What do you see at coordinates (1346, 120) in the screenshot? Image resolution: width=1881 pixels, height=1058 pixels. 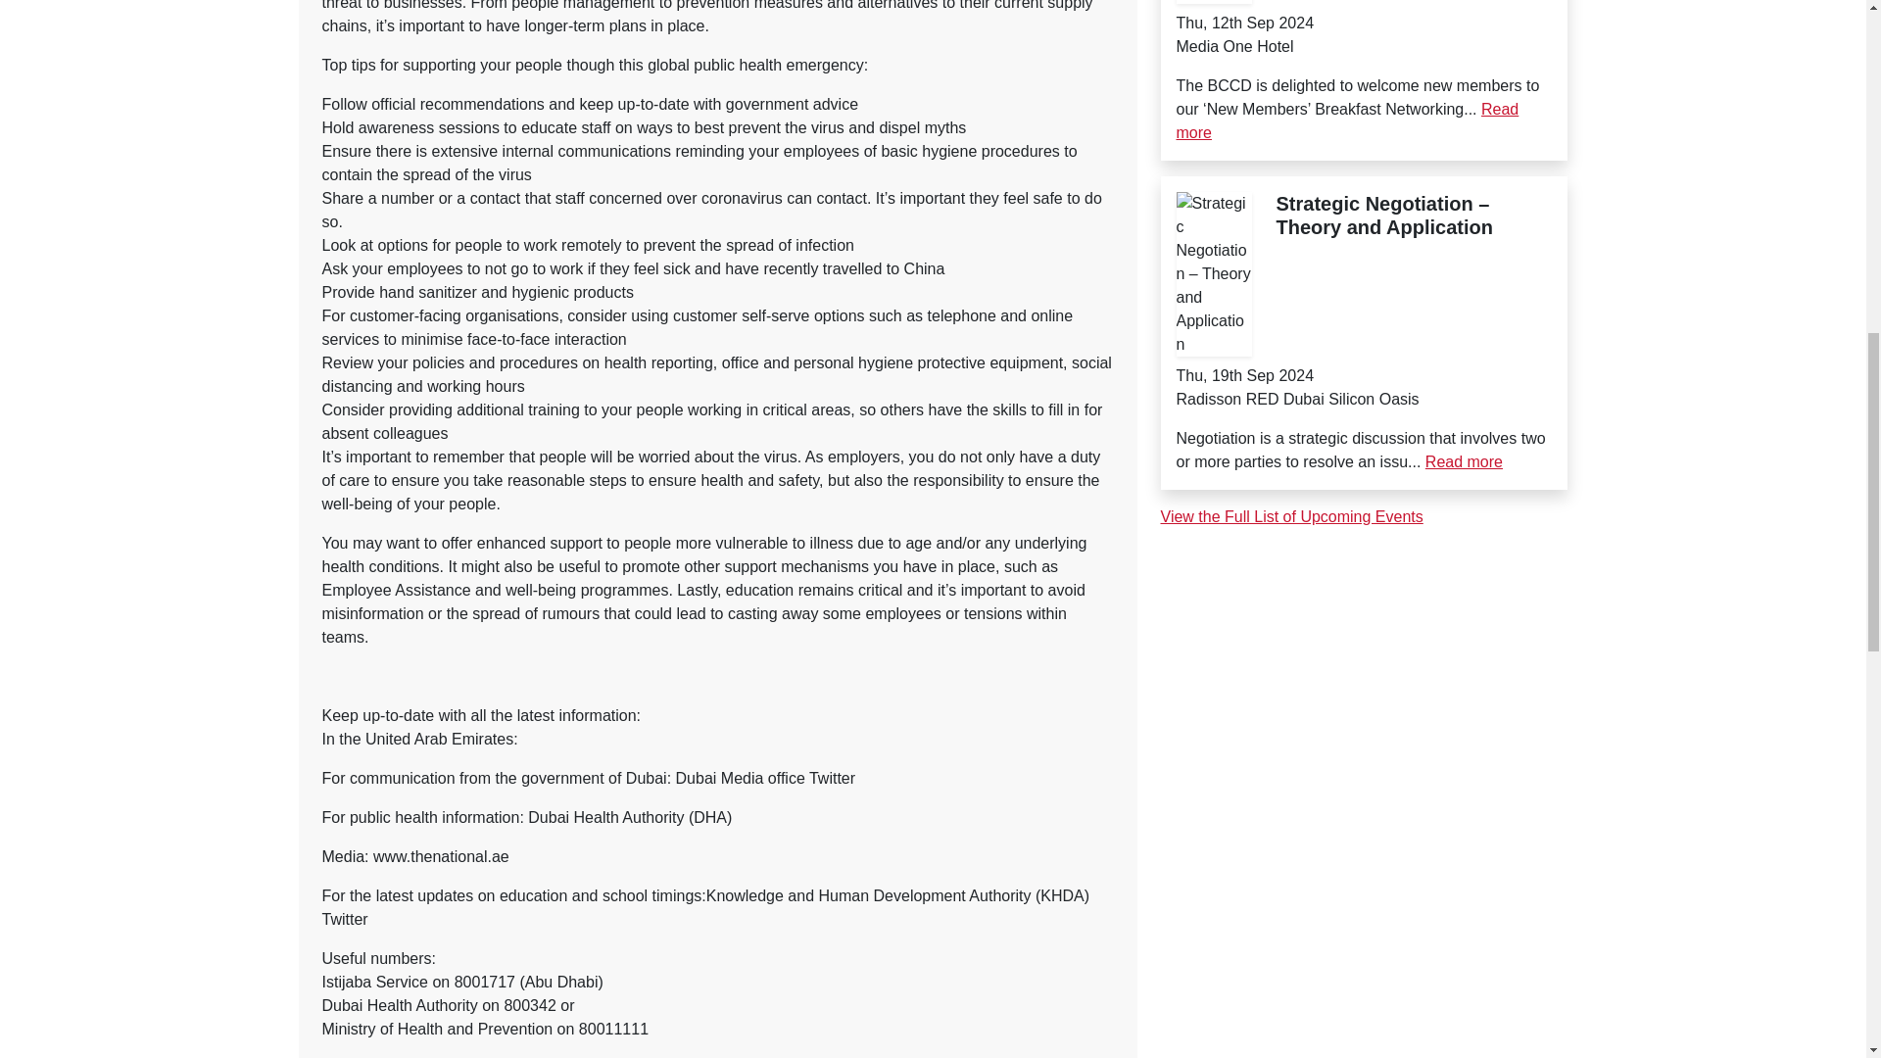 I see `Read more` at bounding box center [1346, 120].